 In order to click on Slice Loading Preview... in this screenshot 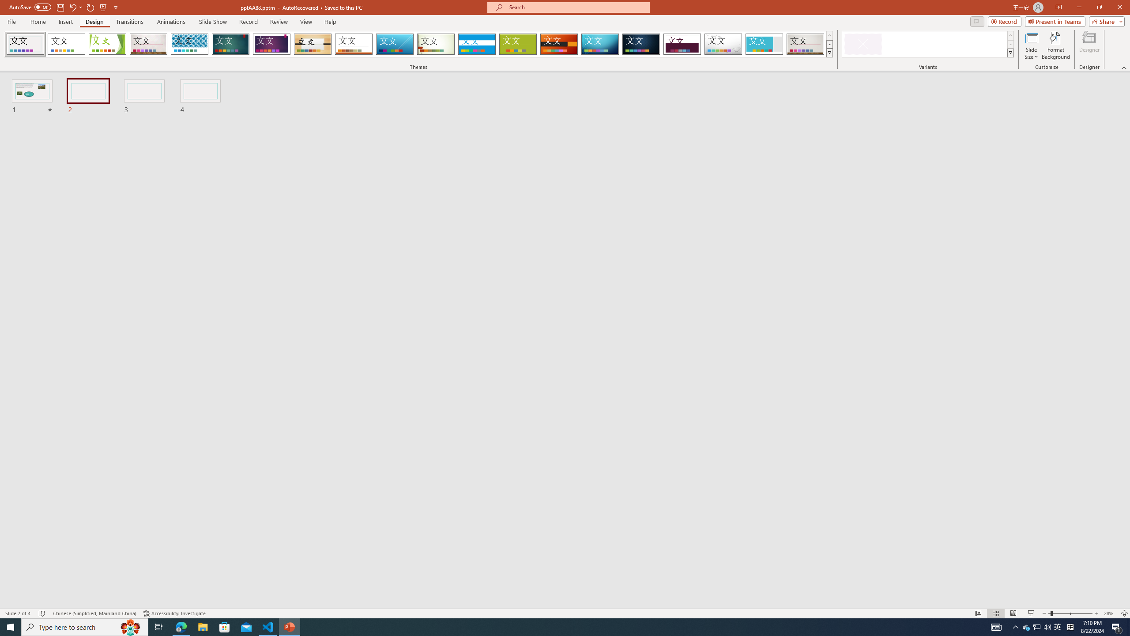, I will do `click(395, 44)`.